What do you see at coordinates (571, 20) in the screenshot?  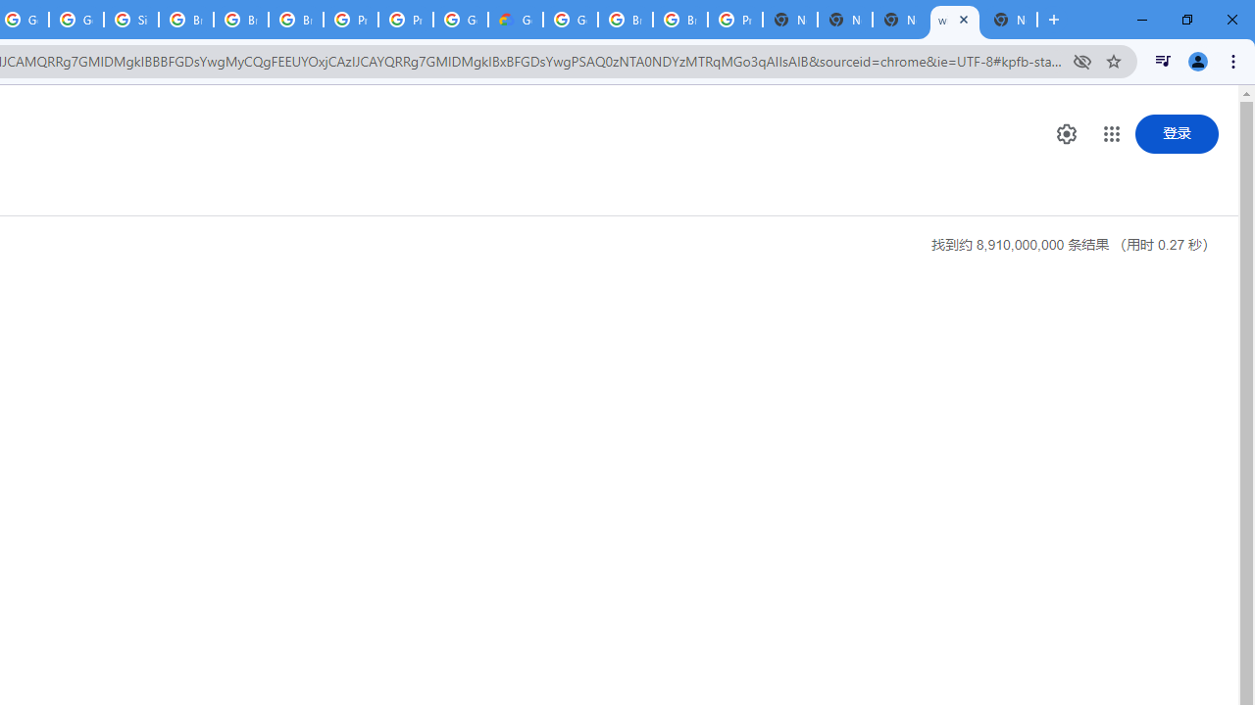 I see `Google Cloud Platform` at bounding box center [571, 20].